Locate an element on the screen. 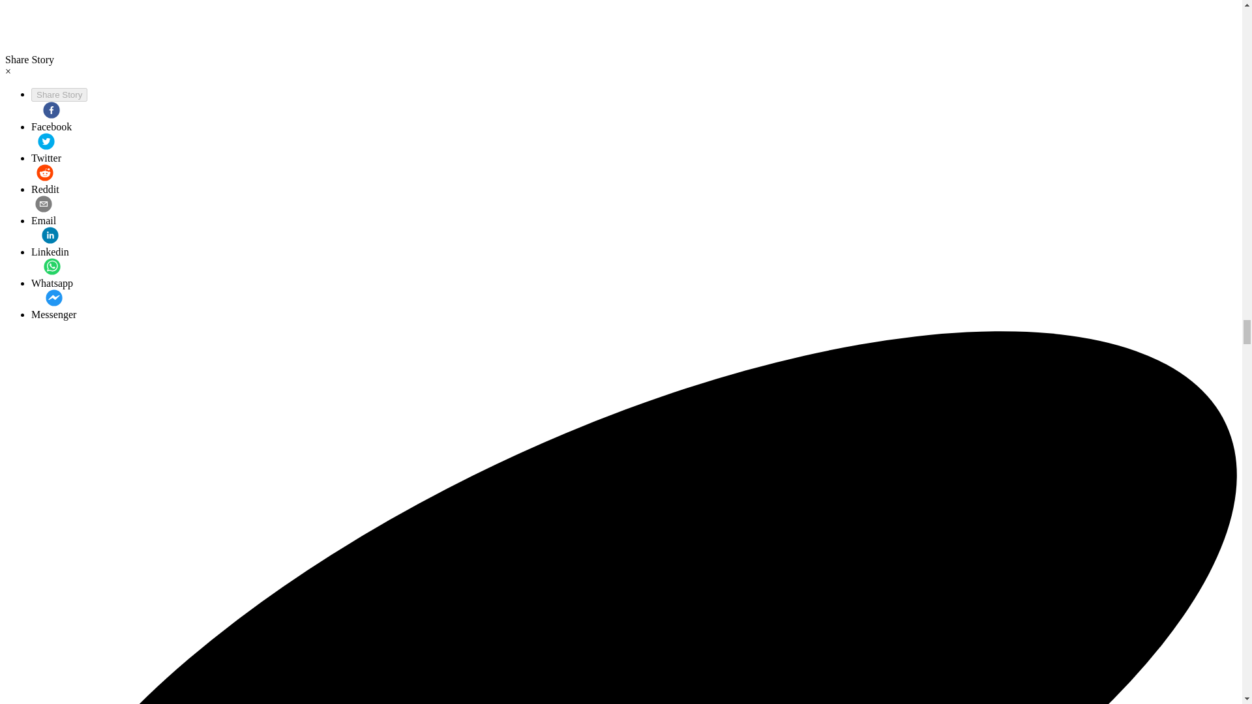  The Sunday Essay: In praise of swimming is located at coordinates (53, 305).